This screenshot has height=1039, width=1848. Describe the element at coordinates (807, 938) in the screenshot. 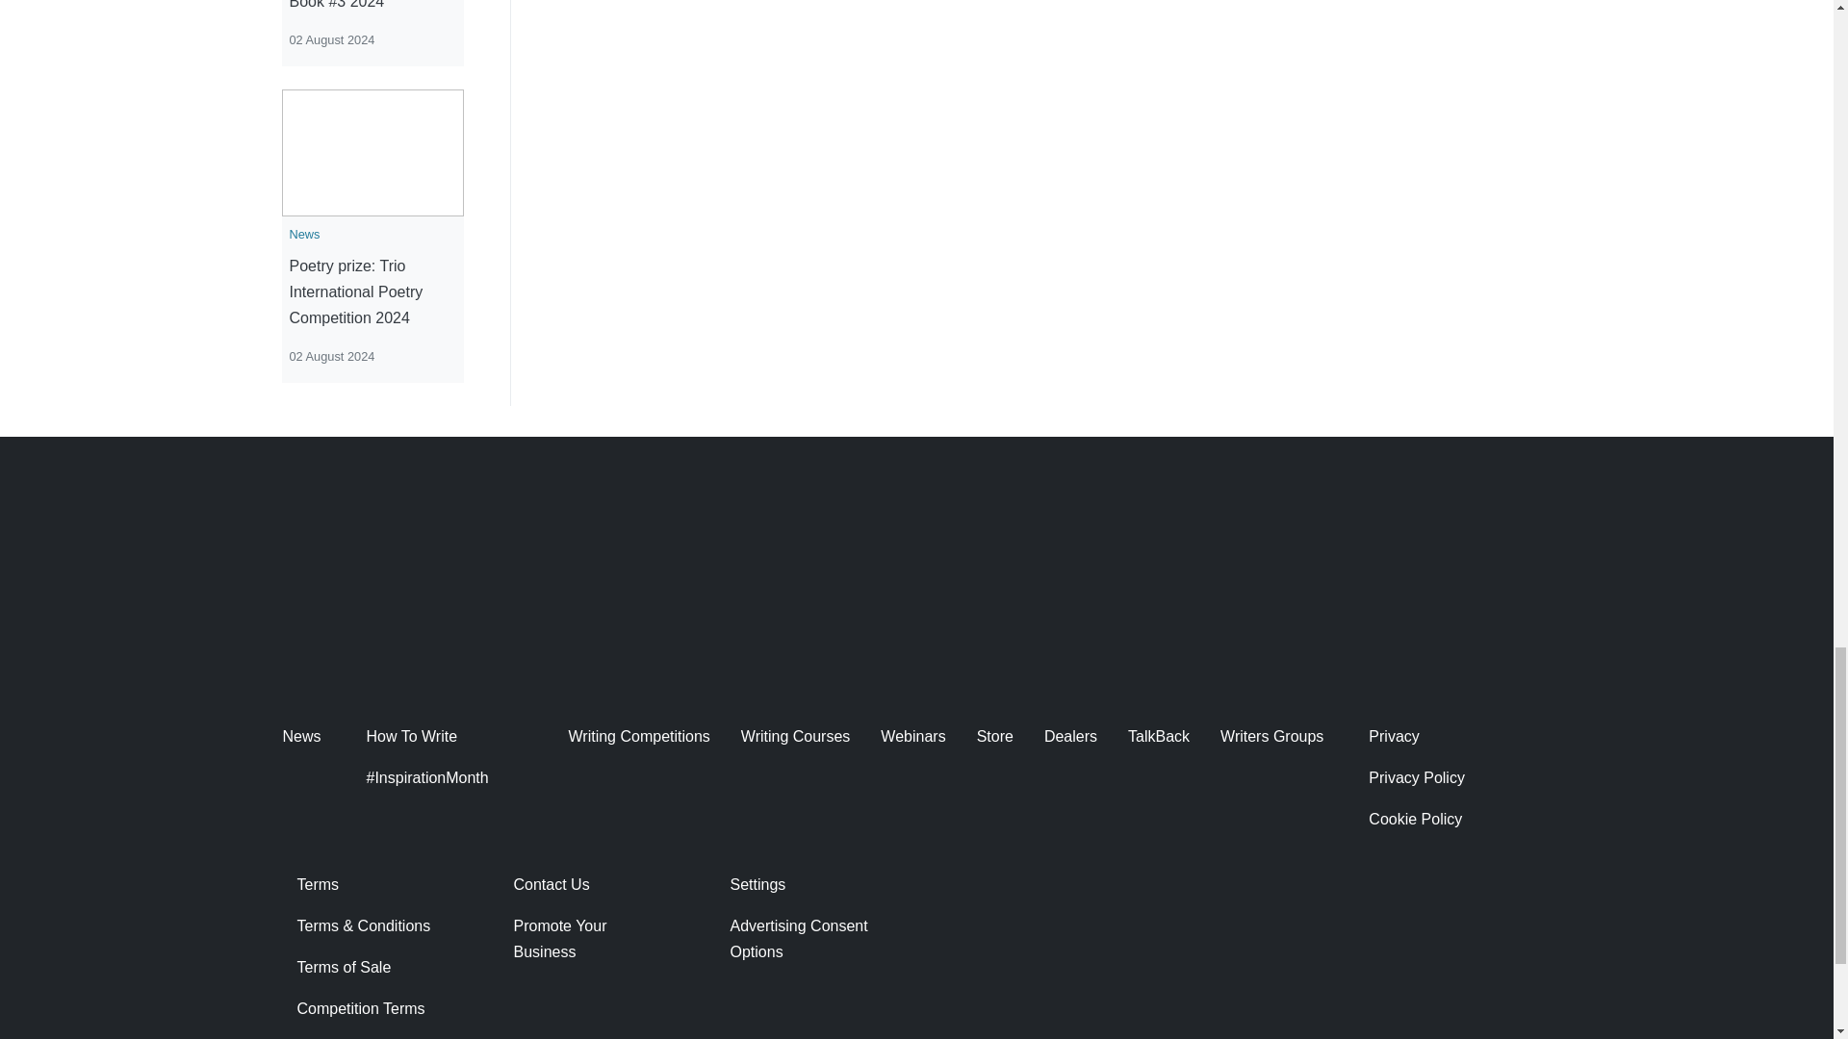

I see `View your Advertising Consent options for this website` at that location.